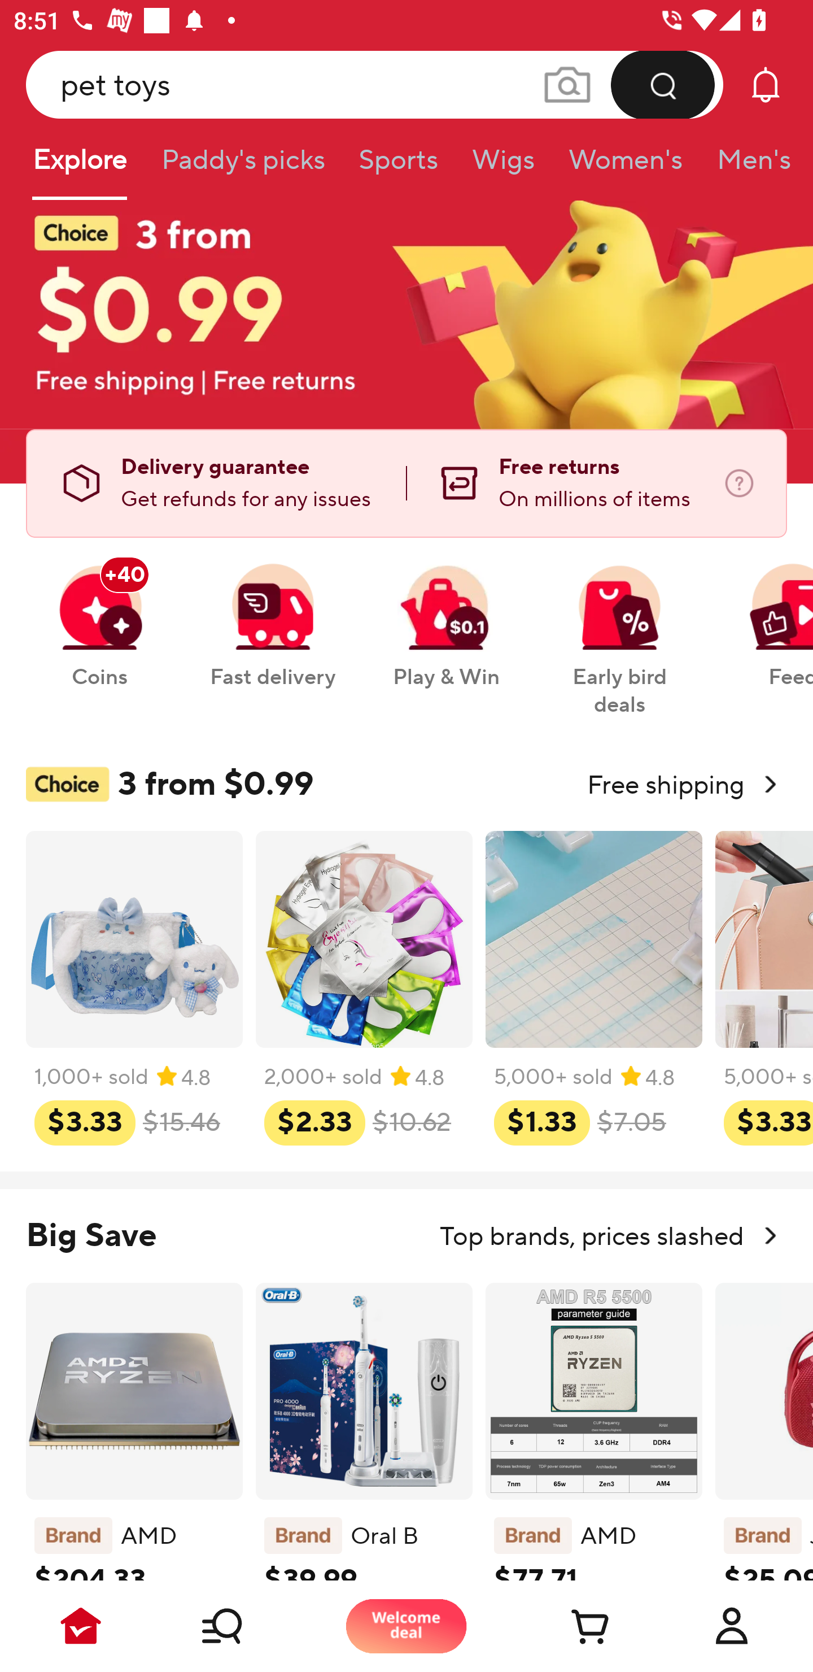 The image size is (813, 1672). Describe the element at coordinates (732, 1626) in the screenshot. I see `Account` at that location.